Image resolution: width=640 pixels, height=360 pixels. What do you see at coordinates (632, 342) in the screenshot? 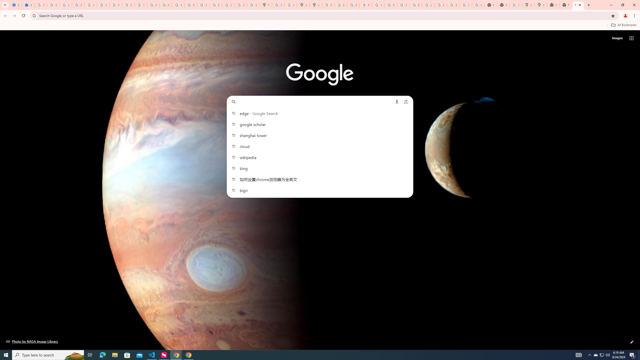
I see `Customize this page` at bounding box center [632, 342].